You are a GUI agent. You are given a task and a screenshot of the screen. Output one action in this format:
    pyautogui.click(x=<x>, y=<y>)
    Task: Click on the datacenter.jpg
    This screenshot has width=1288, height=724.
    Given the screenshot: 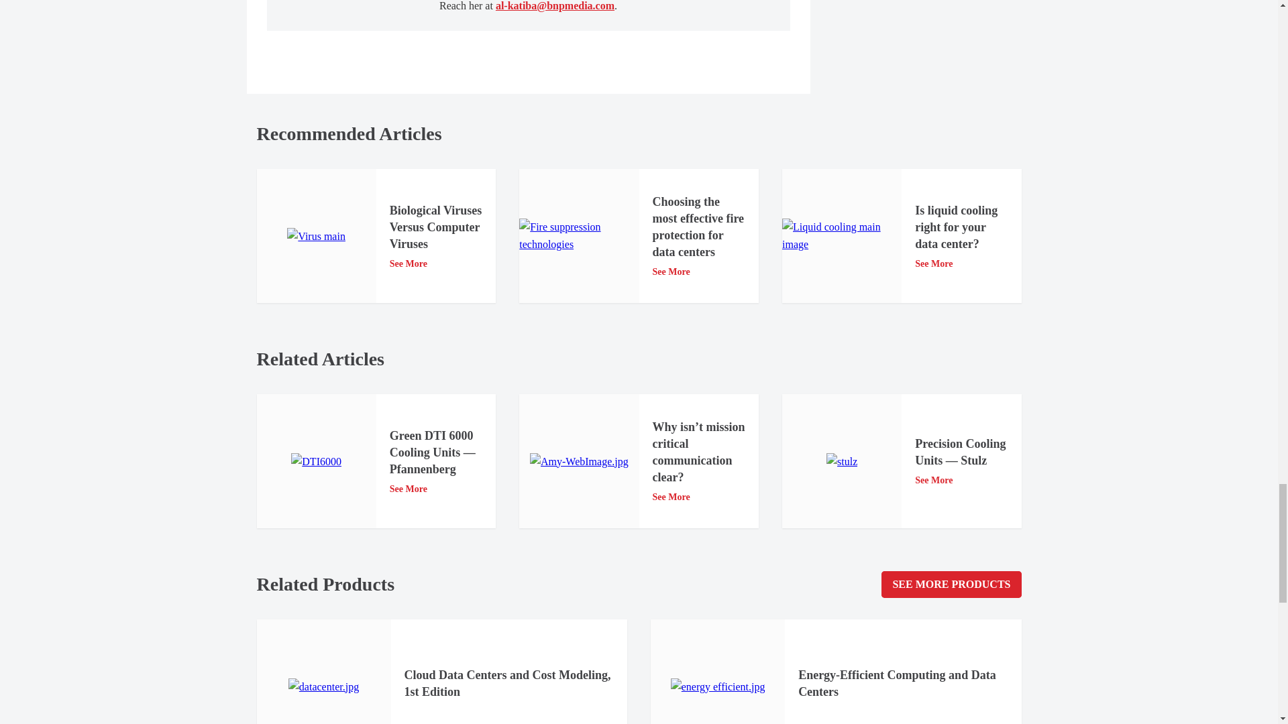 What is the action you would take?
    pyautogui.click(x=323, y=686)
    